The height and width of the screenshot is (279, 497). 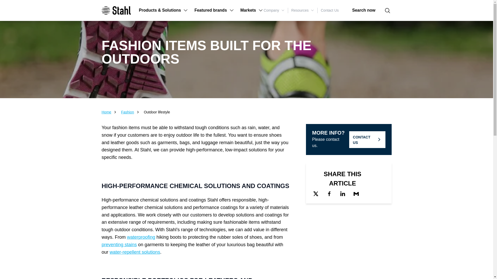 What do you see at coordinates (303, 10) in the screenshot?
I see `Resources` at bounding box center [303, 10].